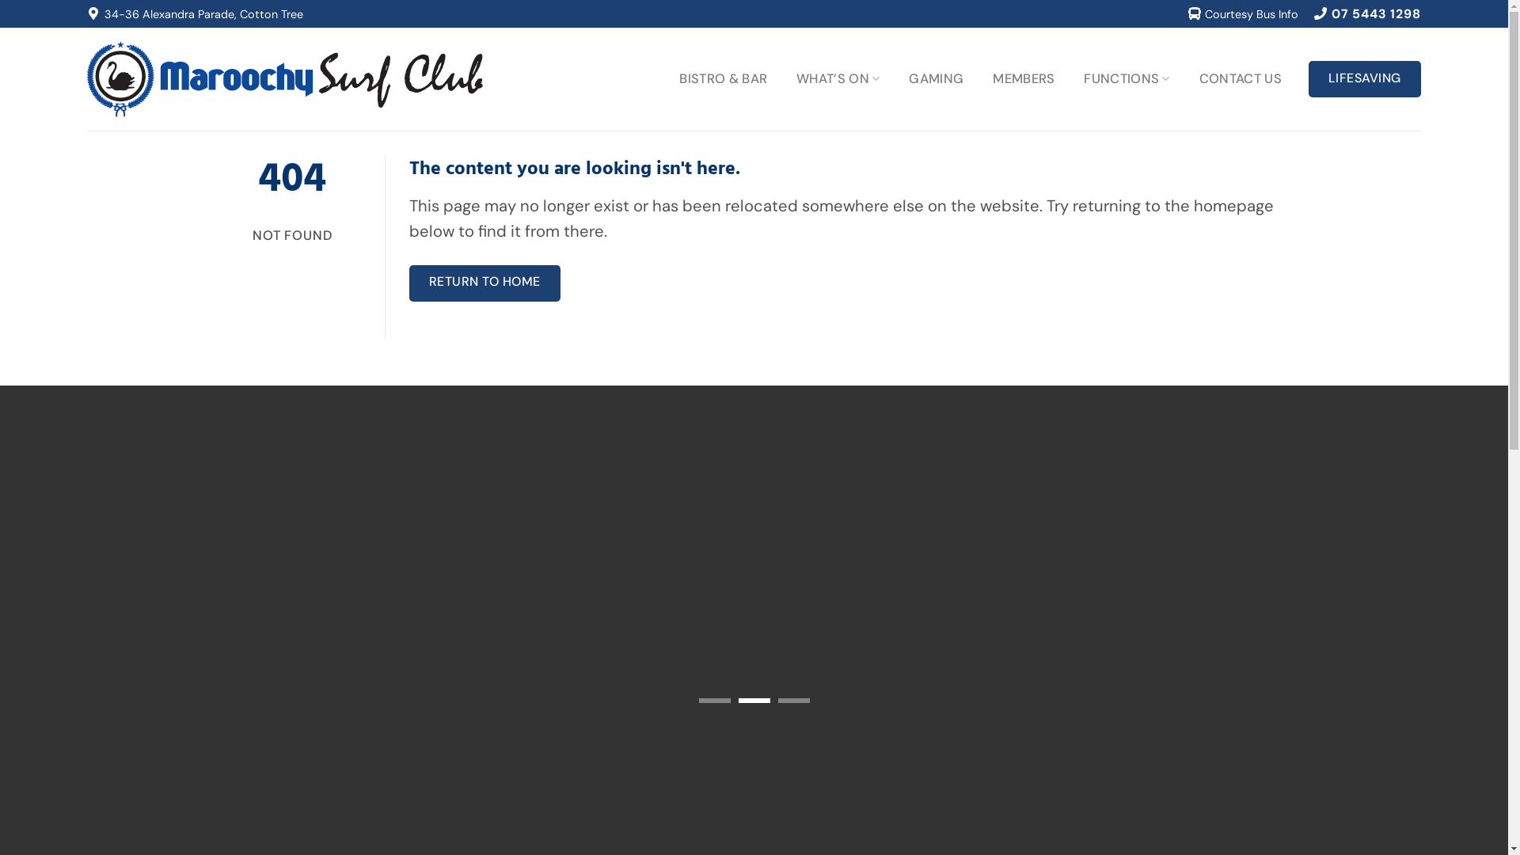  I want to click on LIFESAVING, so click(1365, 79).